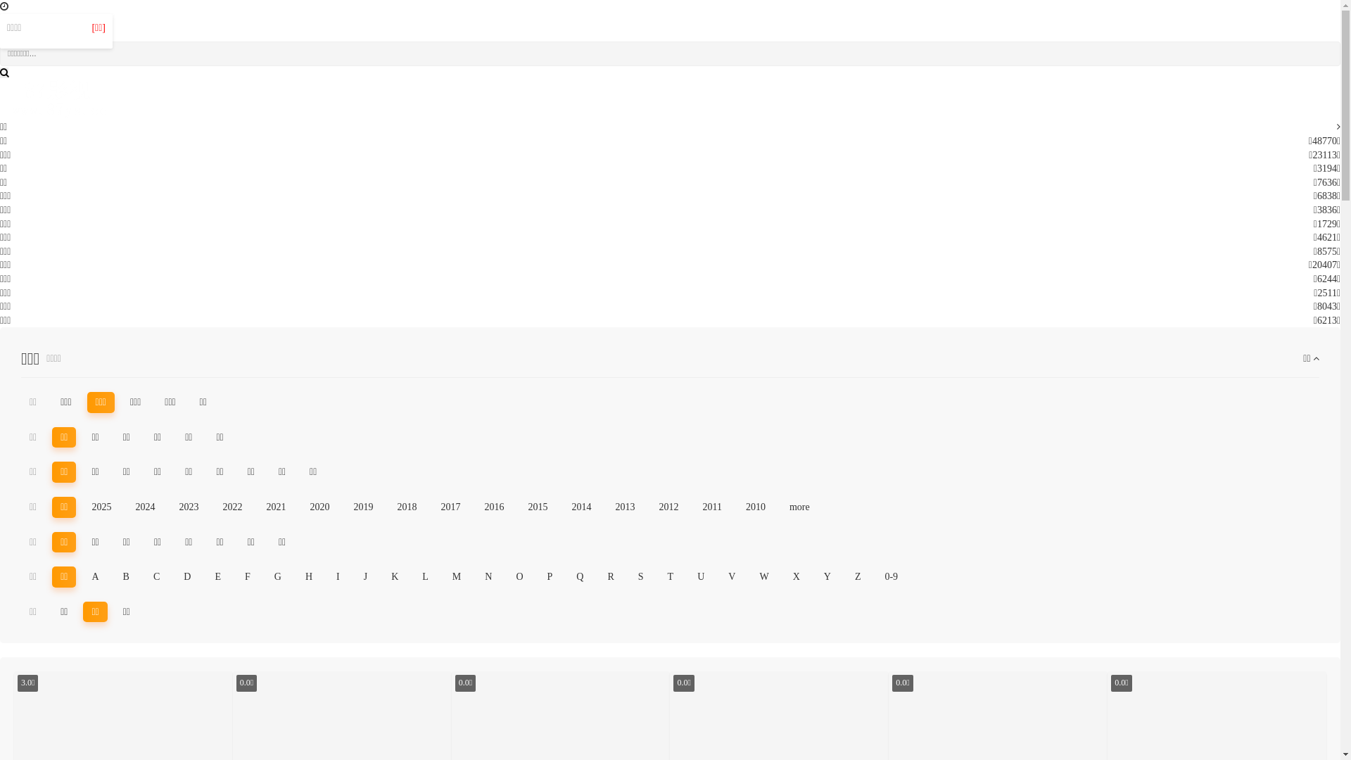 The height and width of the screenshot is (760, 1351). Describe the element at coordinates (580, 577) in the screenshot. I see `Q` at that location.